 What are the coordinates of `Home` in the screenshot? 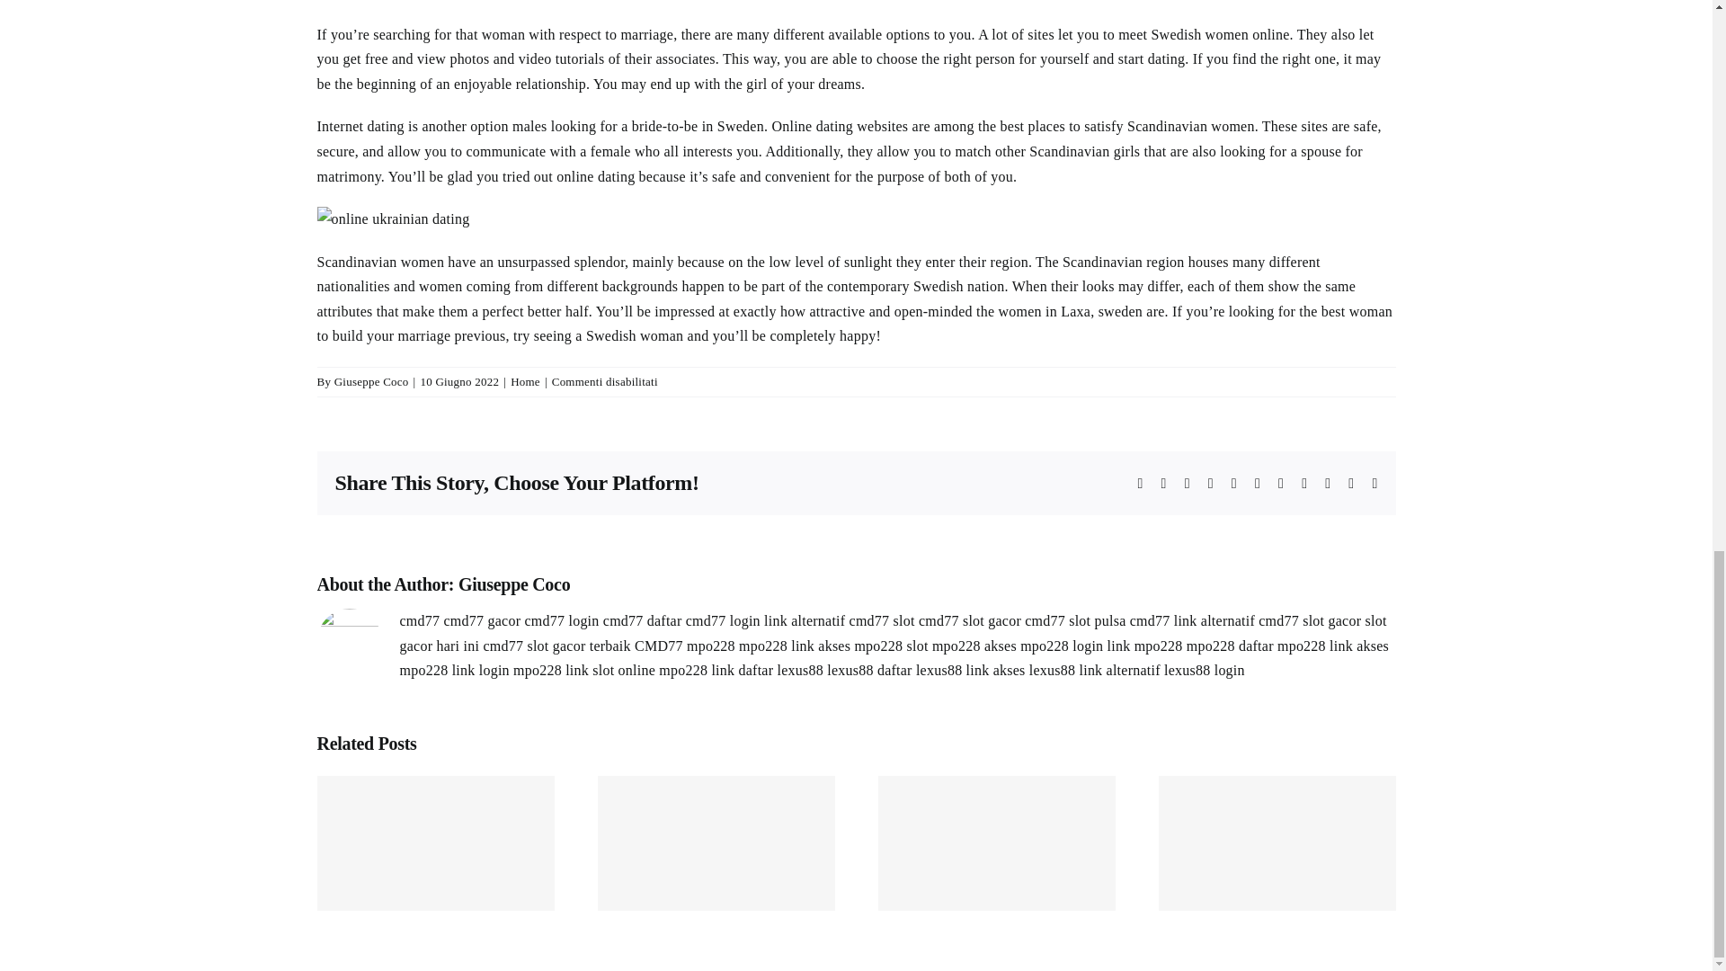 It's located at (525, 381).